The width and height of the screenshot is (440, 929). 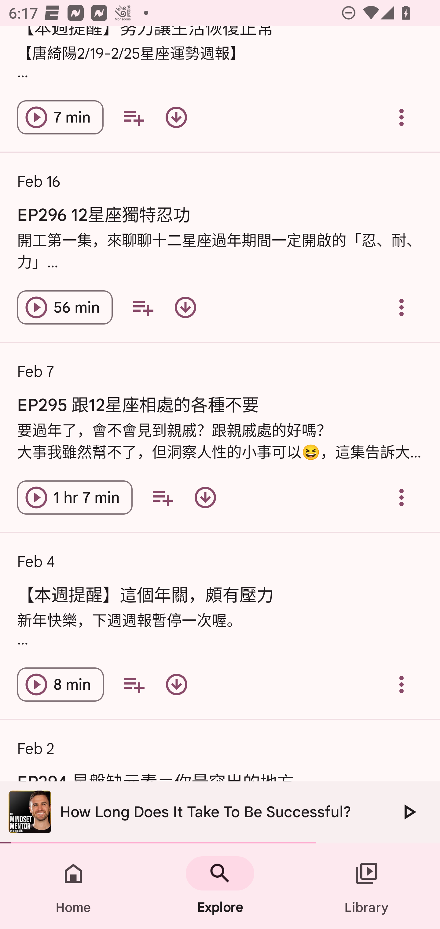 I want to click on Play episode 【本週提醒】努力讓生活恢復正常 7 min, so click(x=60, y=117).